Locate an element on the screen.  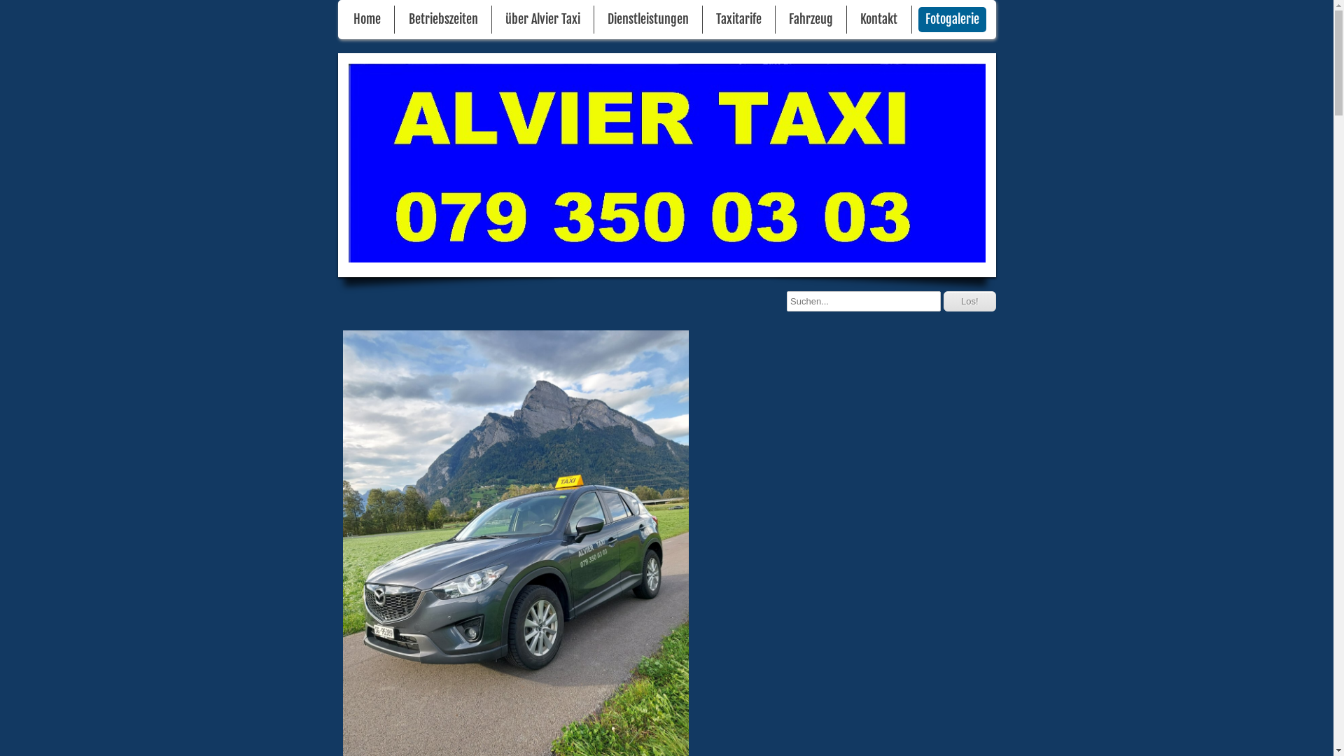
Fotogalerie is located at coordinates (952, 20).